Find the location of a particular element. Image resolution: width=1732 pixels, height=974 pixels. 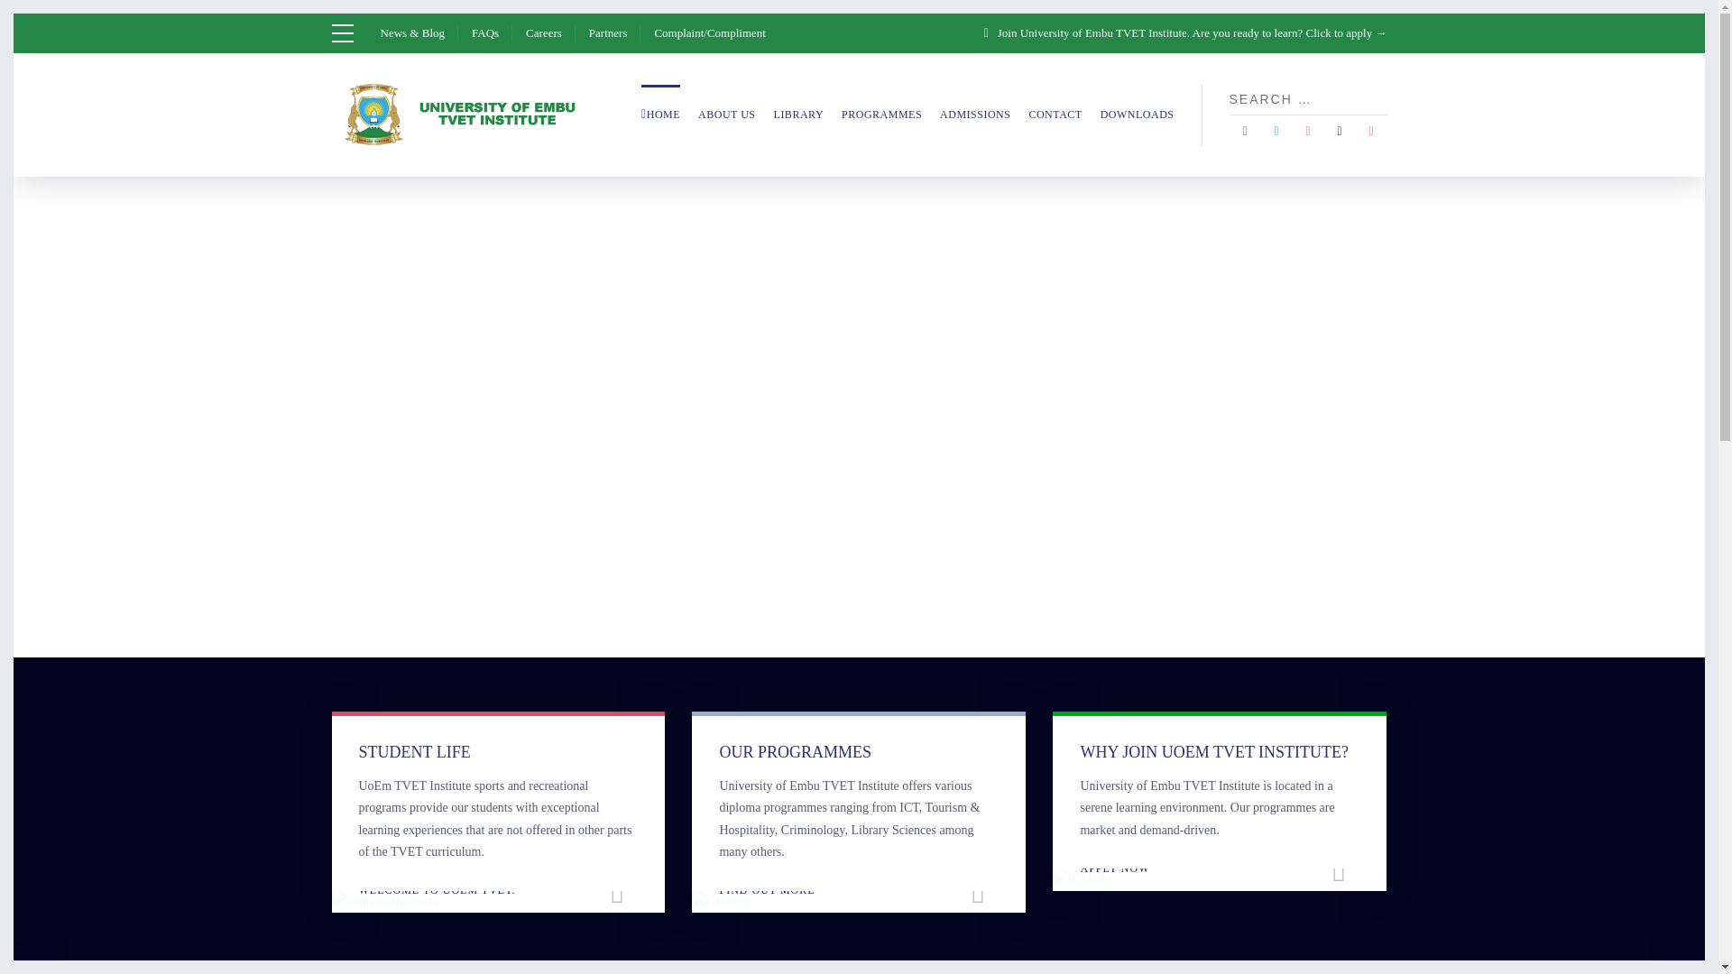

Partners is located at coordinates (608, 32).